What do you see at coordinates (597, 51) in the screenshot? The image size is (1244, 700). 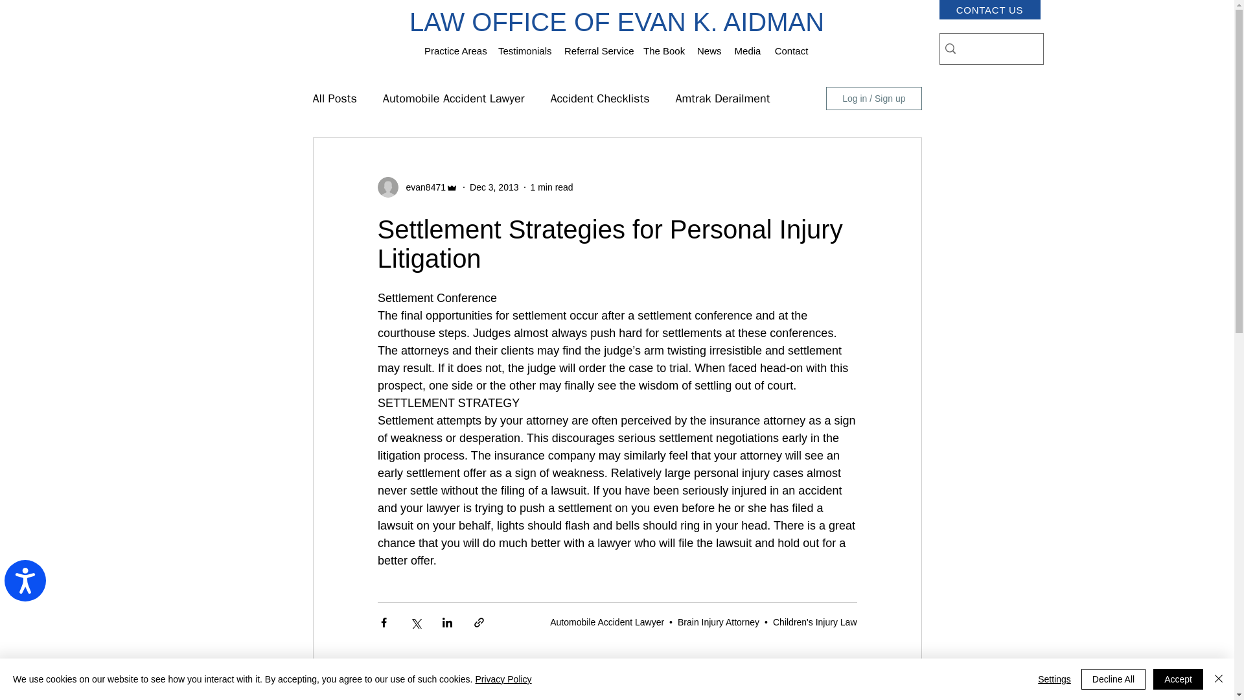 I see `Referral Service` at bounding box center [597, 51].